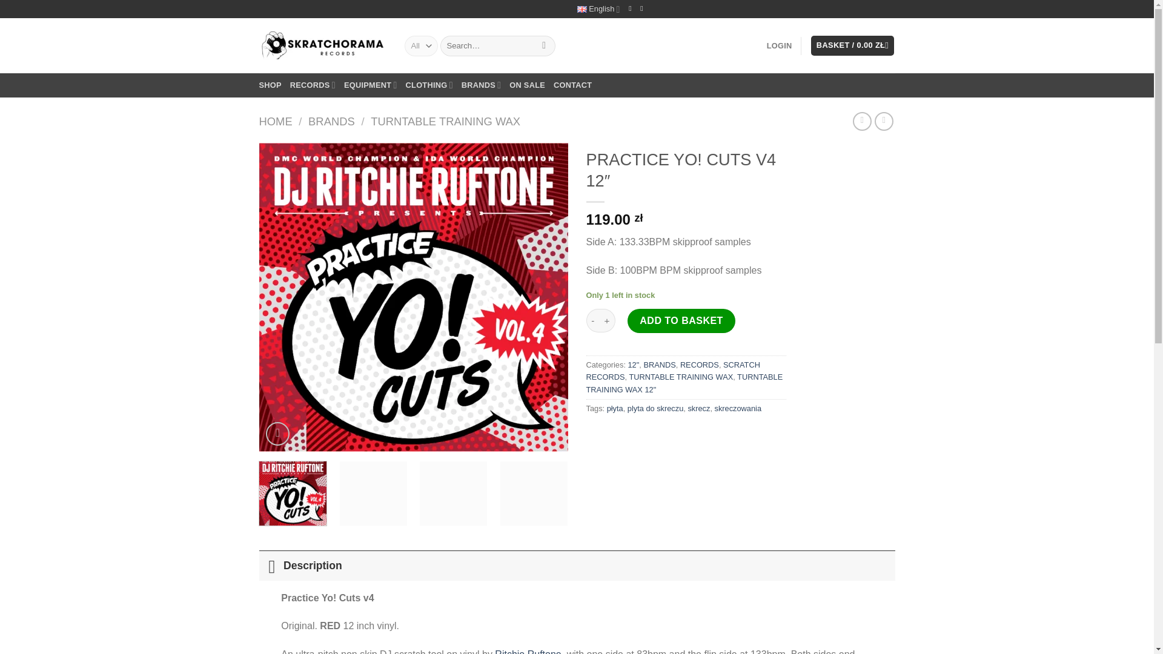 This screenshot has height=654, width=1163. I want to click on SKRATCHORAMA RECORDS, so click(322, 45).